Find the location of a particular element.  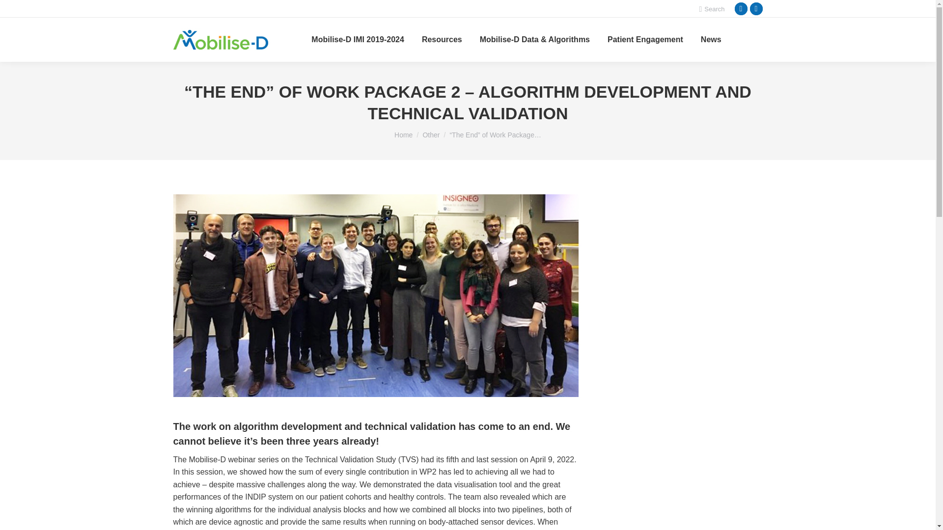

Linkedin page opens in new window is located at coordinates (741, 9).